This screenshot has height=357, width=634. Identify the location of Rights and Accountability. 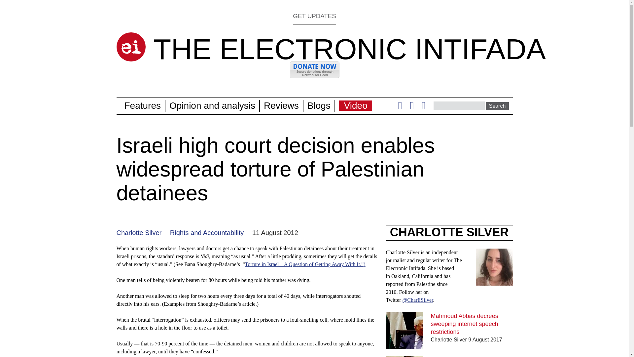
(207, 233).